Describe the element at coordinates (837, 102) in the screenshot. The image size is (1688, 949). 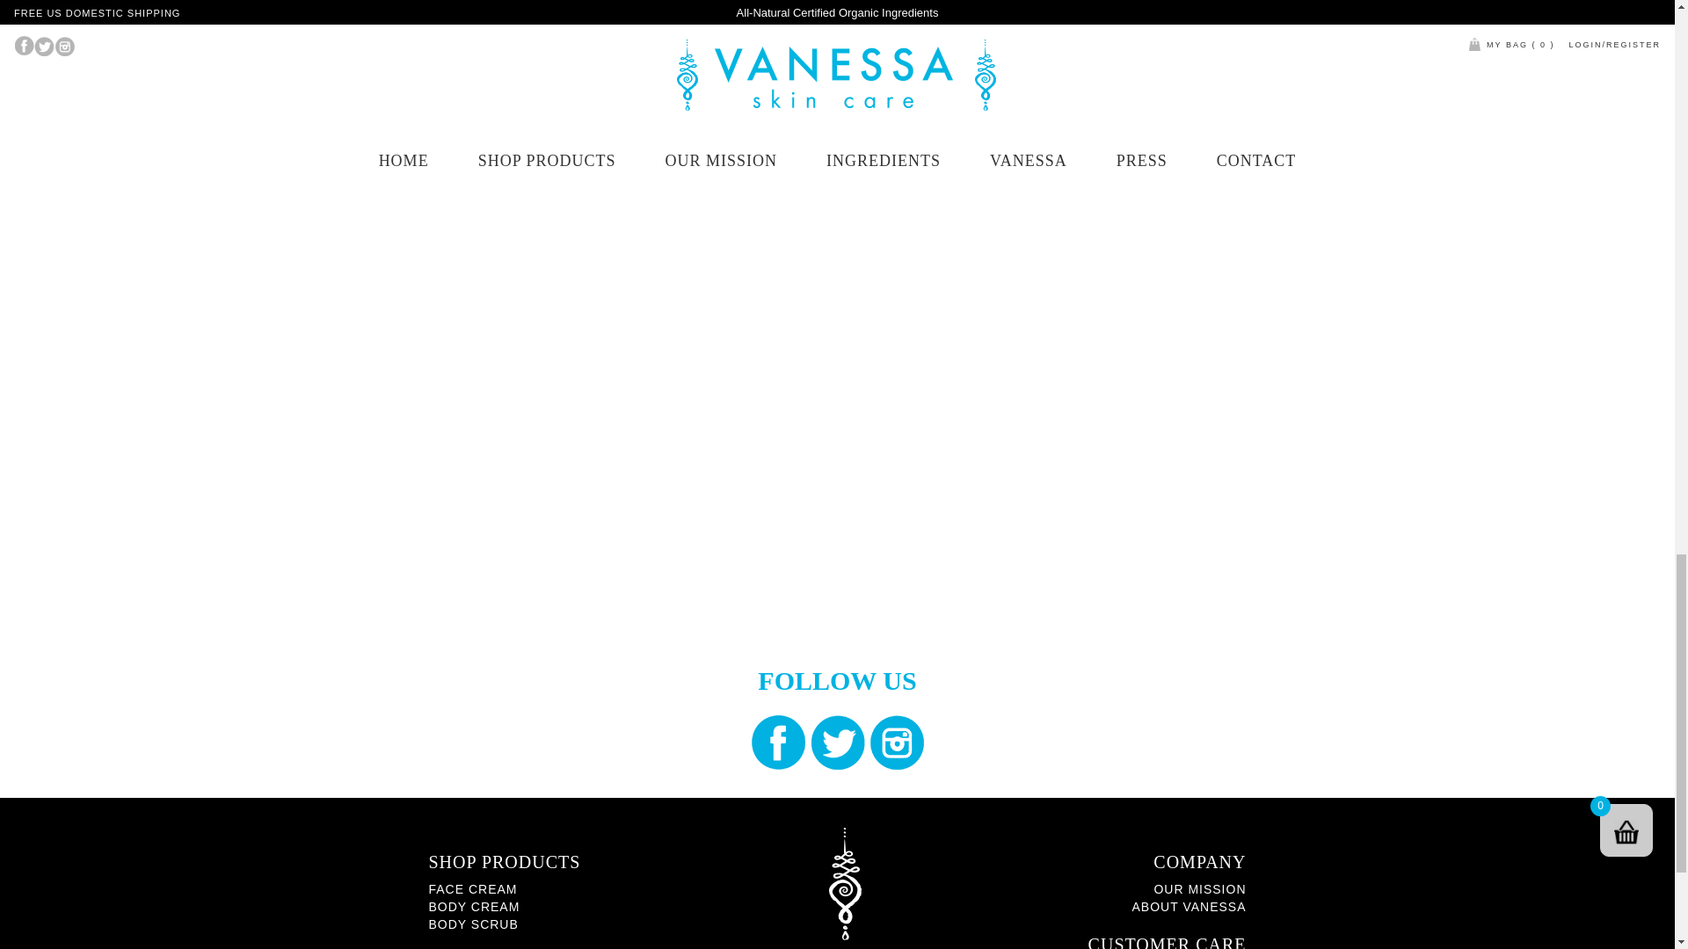
I see `ADD TO CART` at that location.